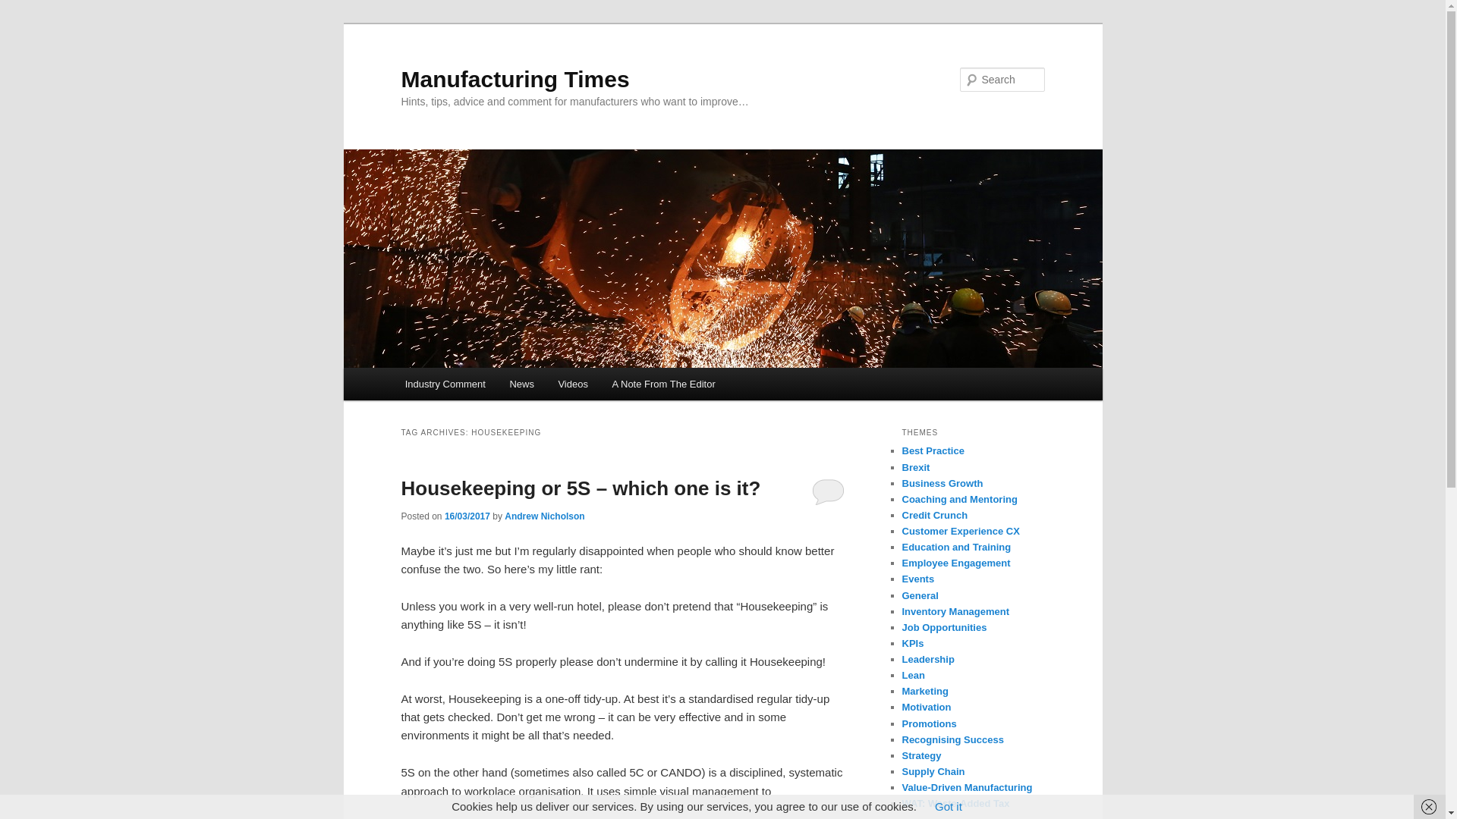 The height and width of the screenshot is (819, 1457). What do you see at coordinates (932, 450) in the screenshot?
I see `Best Practice` at bounding box center [932, 450].